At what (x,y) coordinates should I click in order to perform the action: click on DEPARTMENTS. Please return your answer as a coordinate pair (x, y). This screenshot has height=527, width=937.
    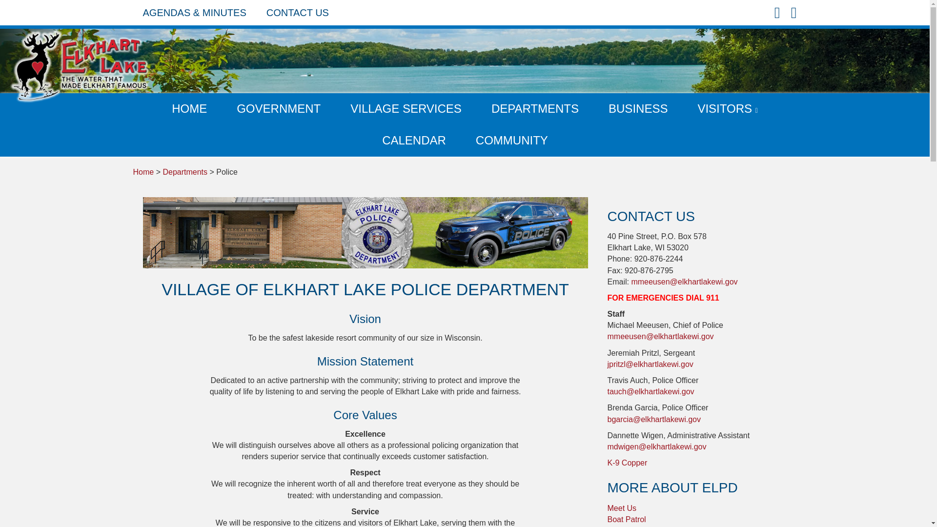
    Looking at the image, I should click on (535, 109).